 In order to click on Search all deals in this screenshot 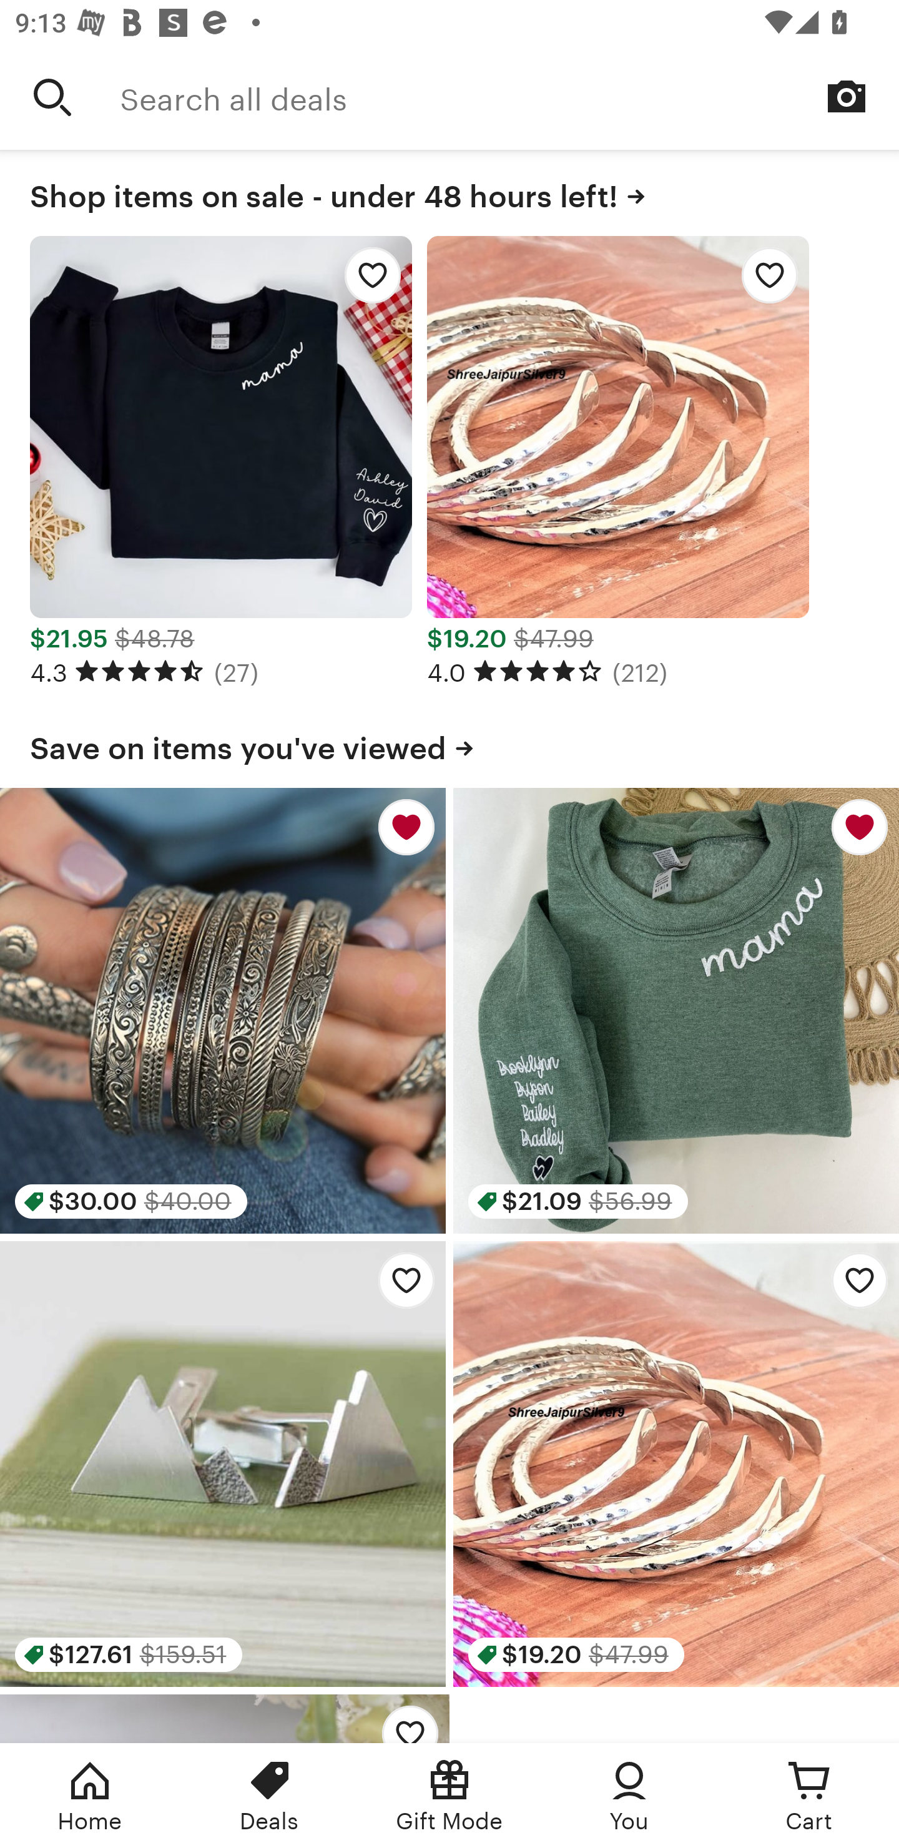, I will do `click(509, 97)`.